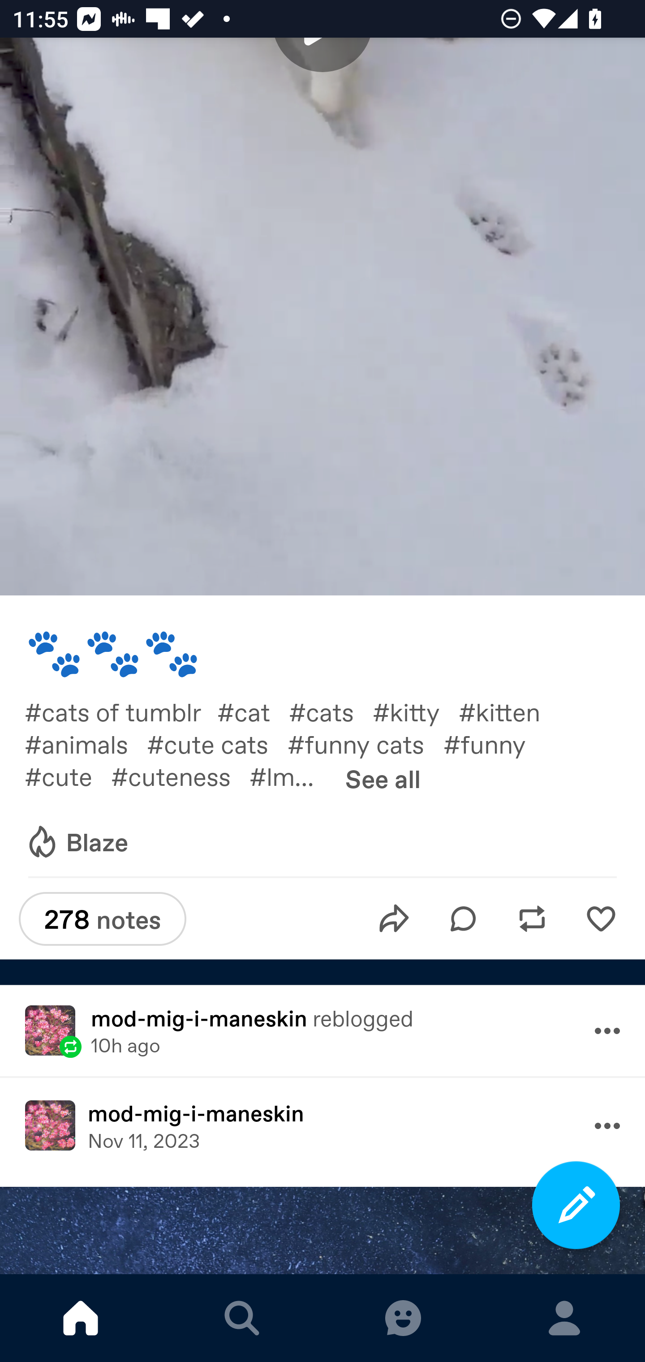  I want to click on #cute cats, so click(217, 744).